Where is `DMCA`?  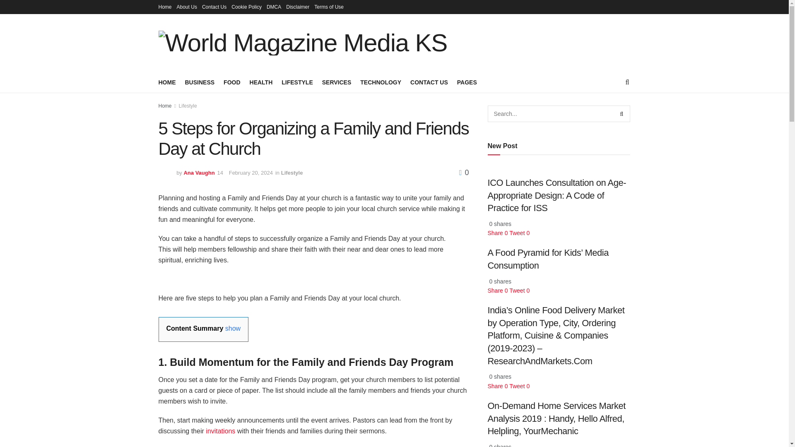
DMCA is located at coordinates (274, 7).